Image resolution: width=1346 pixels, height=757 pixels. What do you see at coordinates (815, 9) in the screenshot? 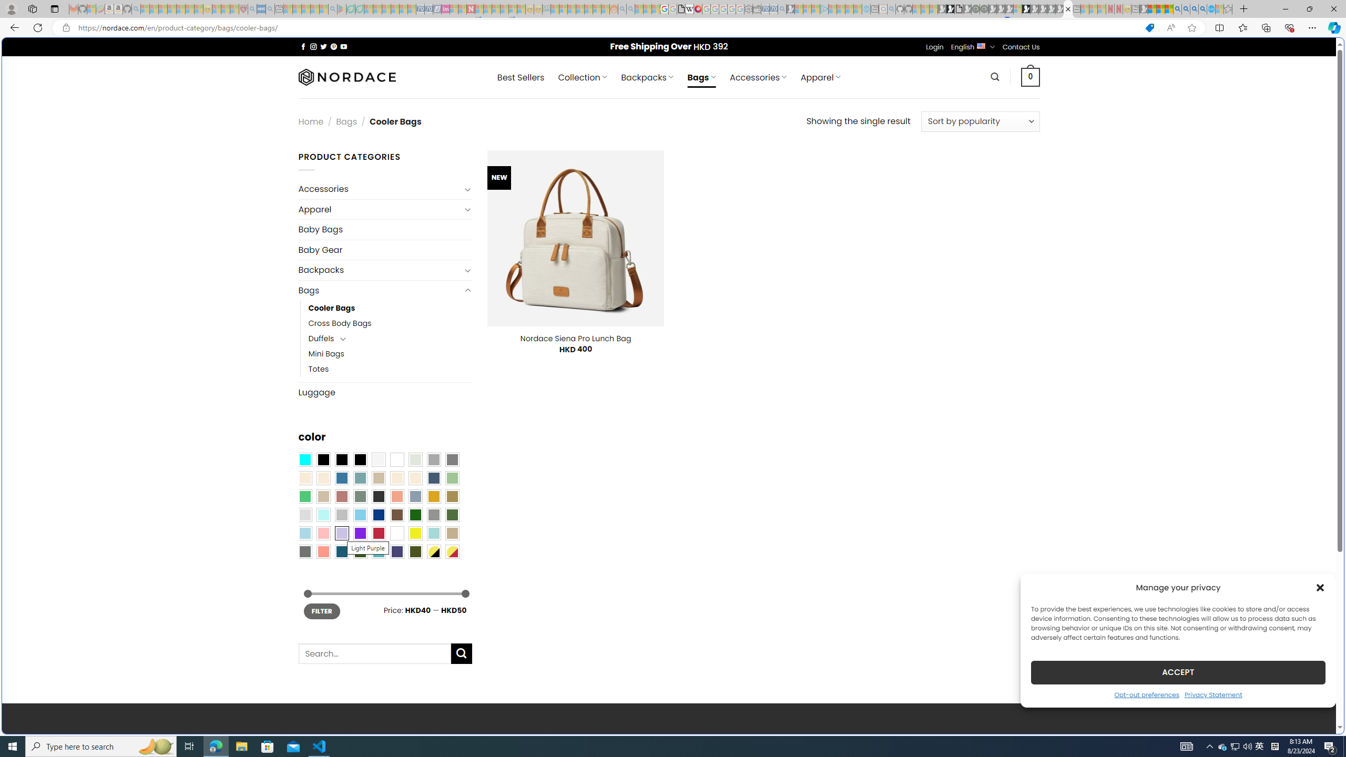
I see `Microsoft account | Privacy - Sleeping` at bounding box center [815, 9].